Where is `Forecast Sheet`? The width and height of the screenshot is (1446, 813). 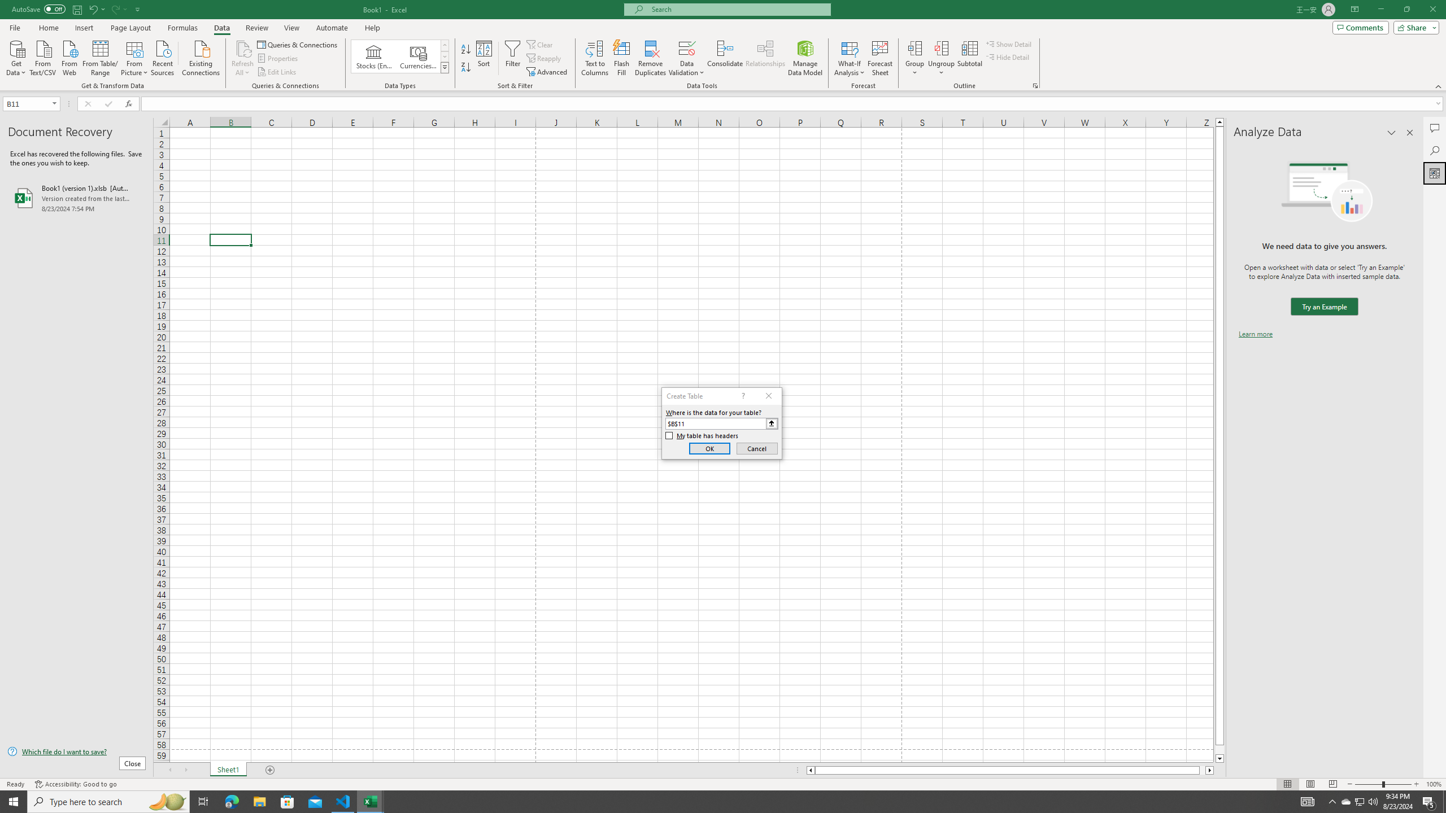
Forecast Sheet is located at coordinates (880, 58).